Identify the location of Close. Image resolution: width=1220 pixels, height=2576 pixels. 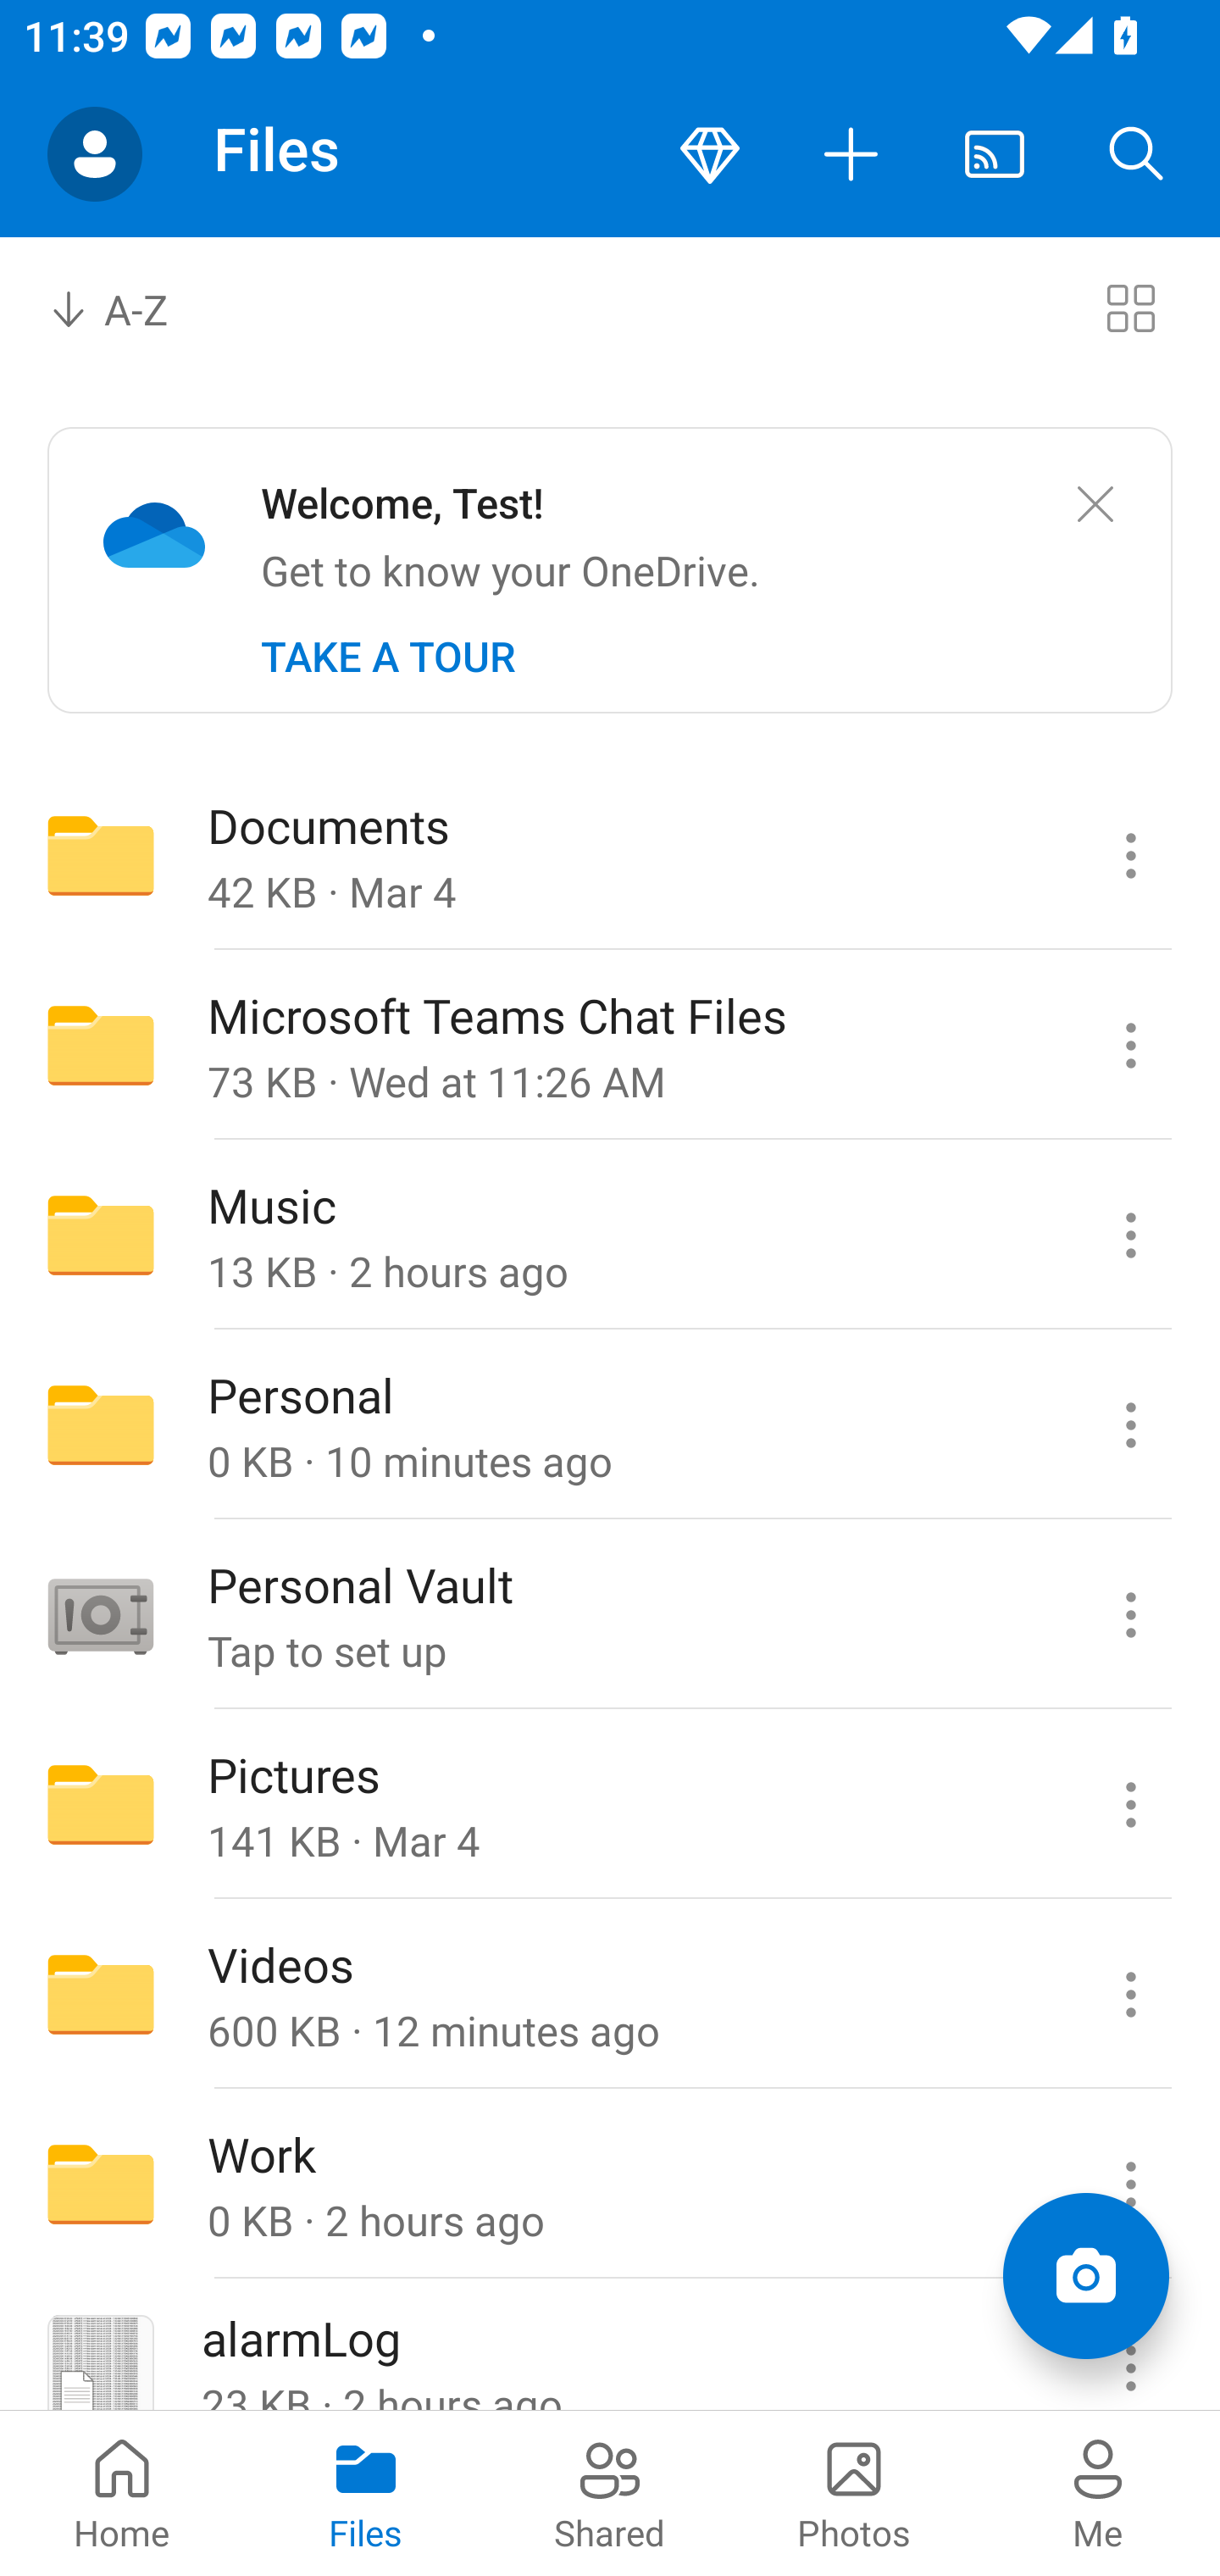
(1095, 505).